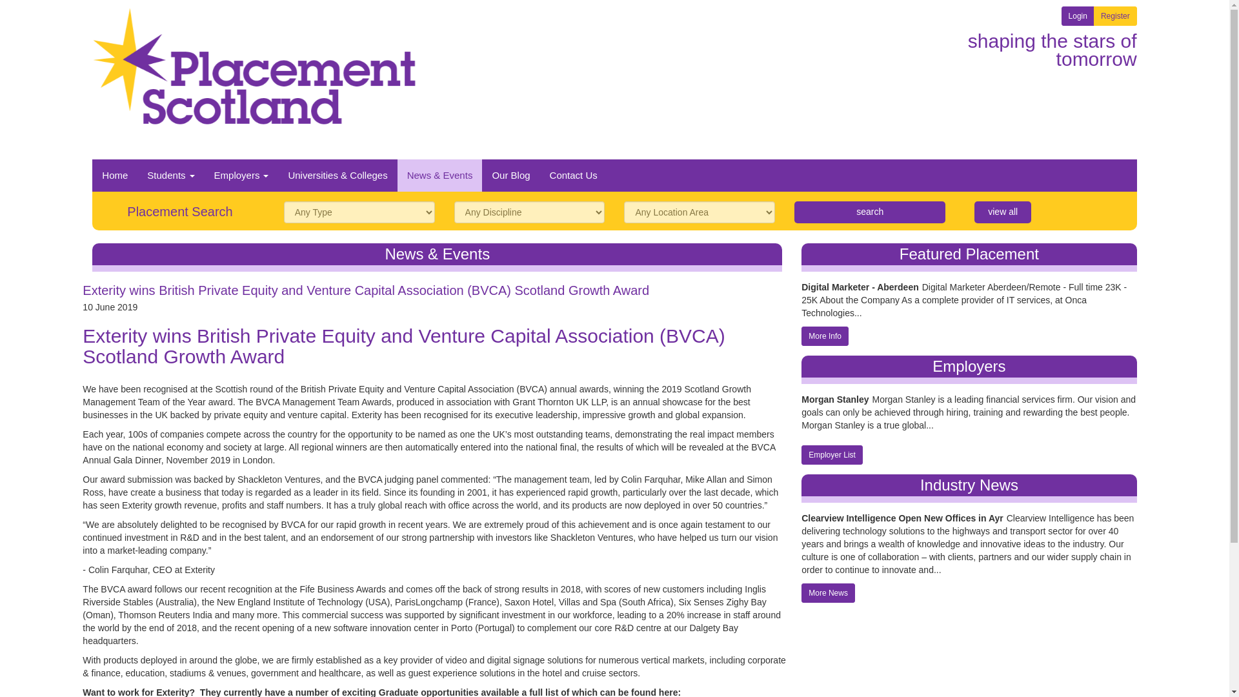 The image size is (1239, 697). I want to click on Contact Us, so click(573, 90).